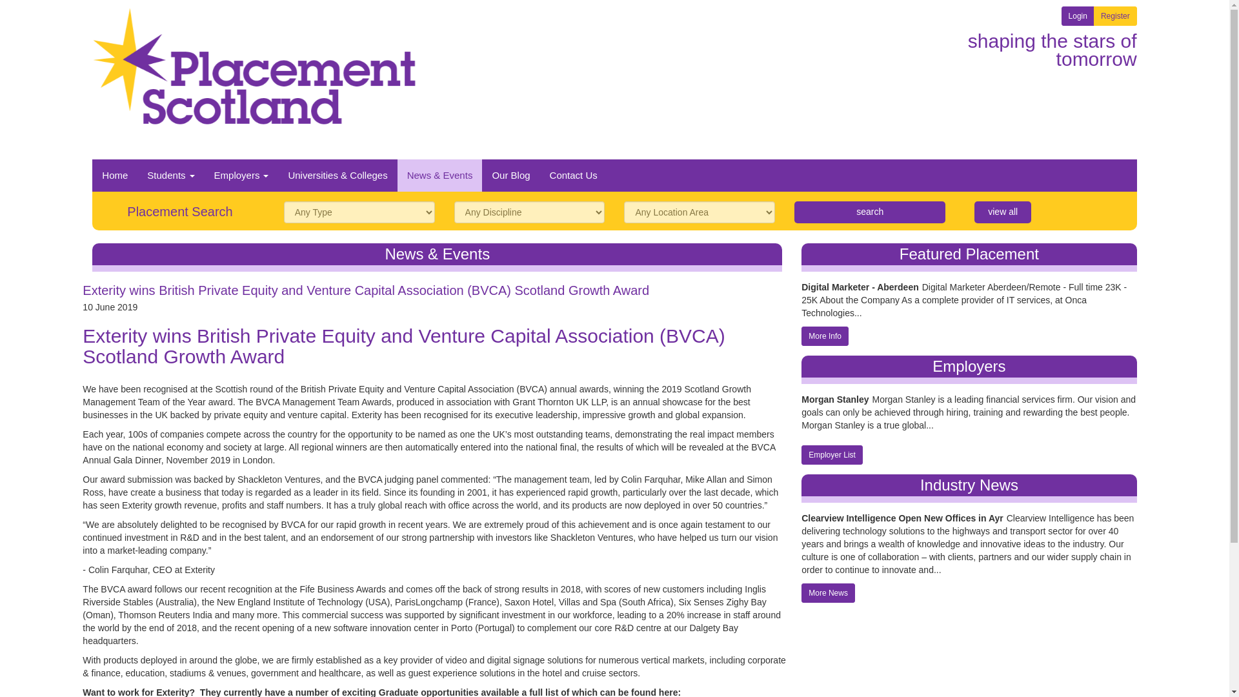 The image size is (1239, 697). I want to click on Contact Us, so click(573, 90).